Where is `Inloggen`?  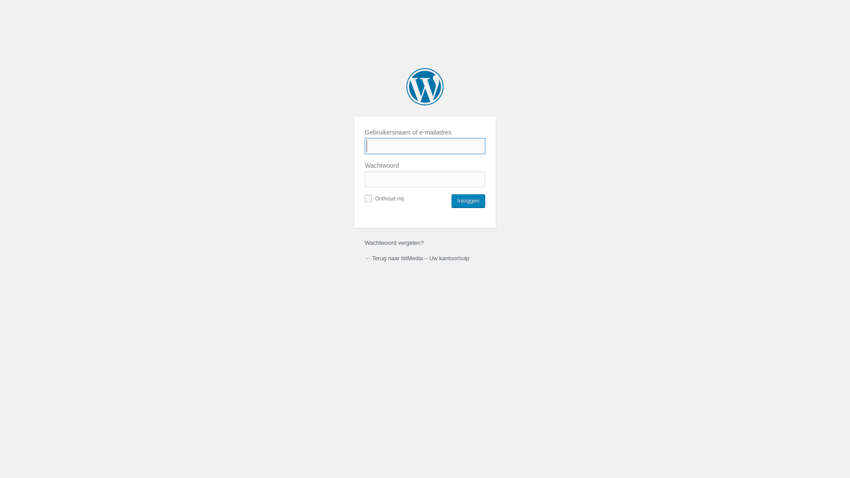 Inloggen is located at coordinates (468, 201).